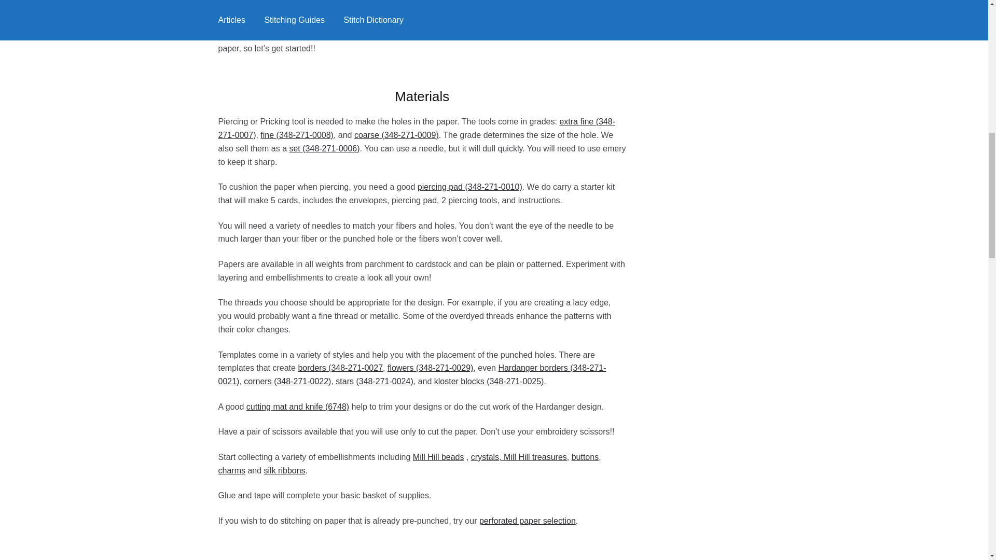 Image resolution: width=996 pixels, height=560 pixels. What do you see at coordinates (438, 456) in the screenshot?
I see `Mill Hill beads` at bounding box center [438, 456].